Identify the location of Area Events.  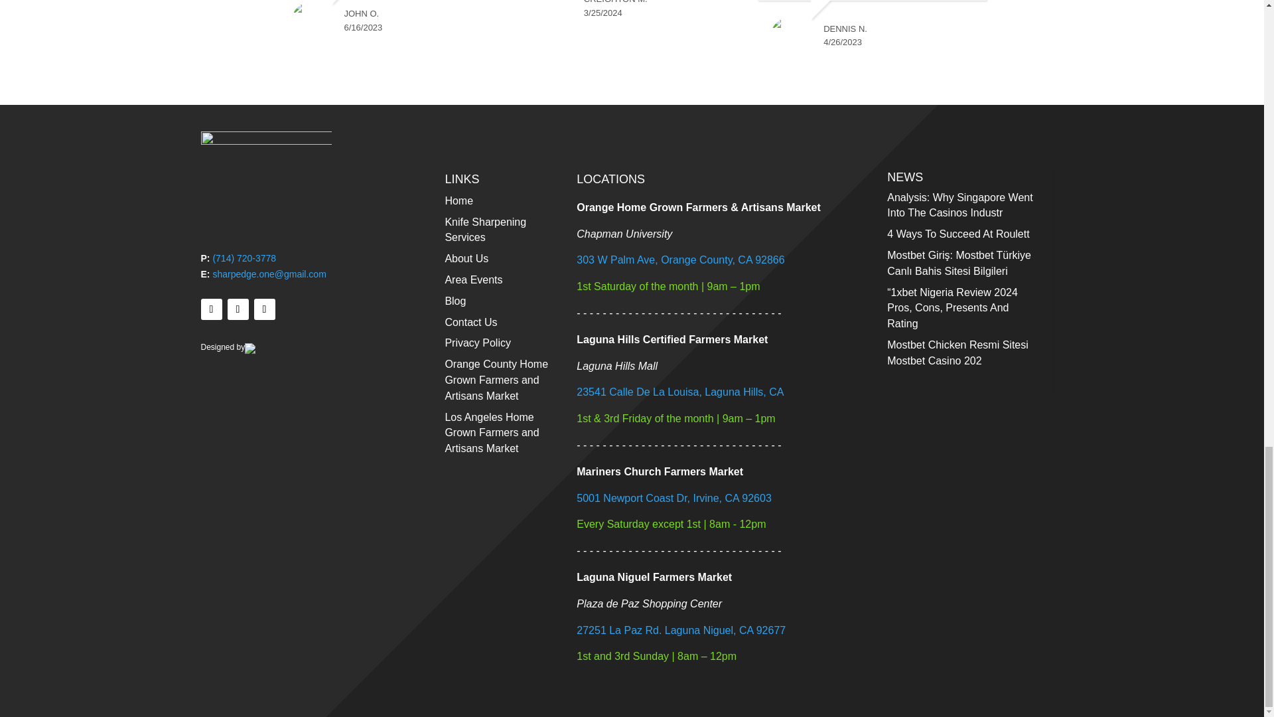
(473, 279).